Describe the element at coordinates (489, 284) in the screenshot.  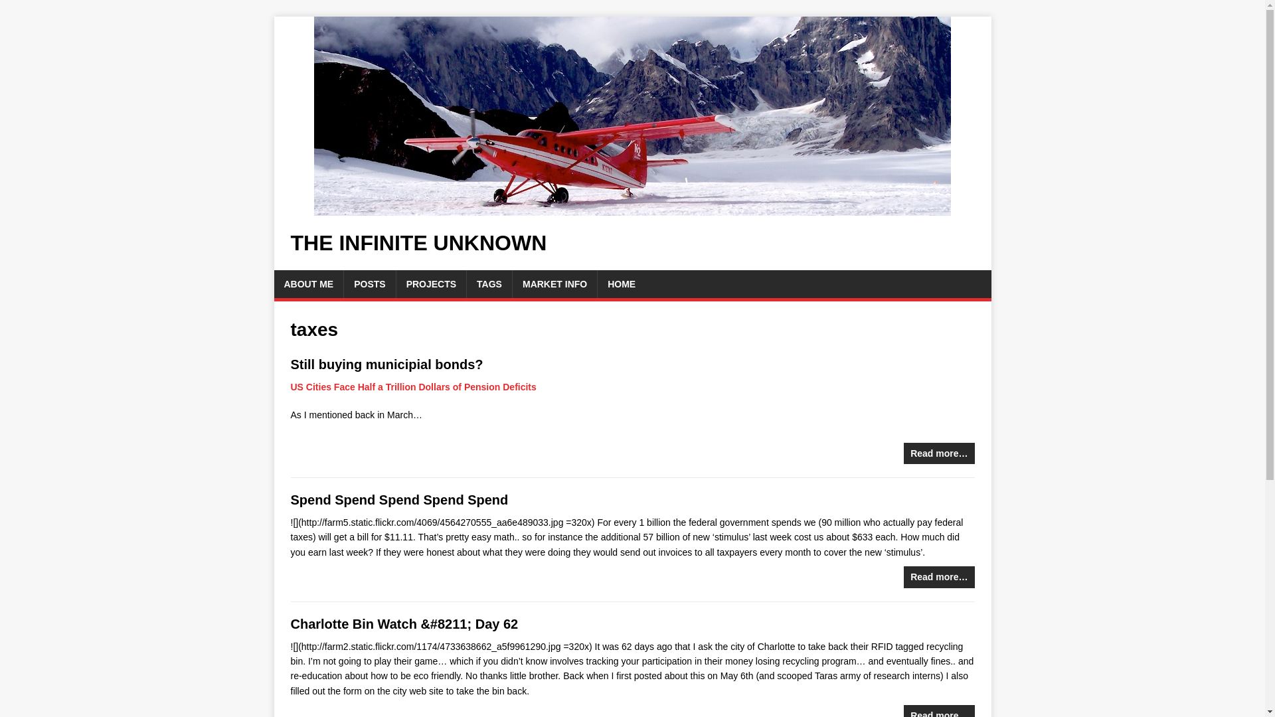
I see `TAGS` at that location.